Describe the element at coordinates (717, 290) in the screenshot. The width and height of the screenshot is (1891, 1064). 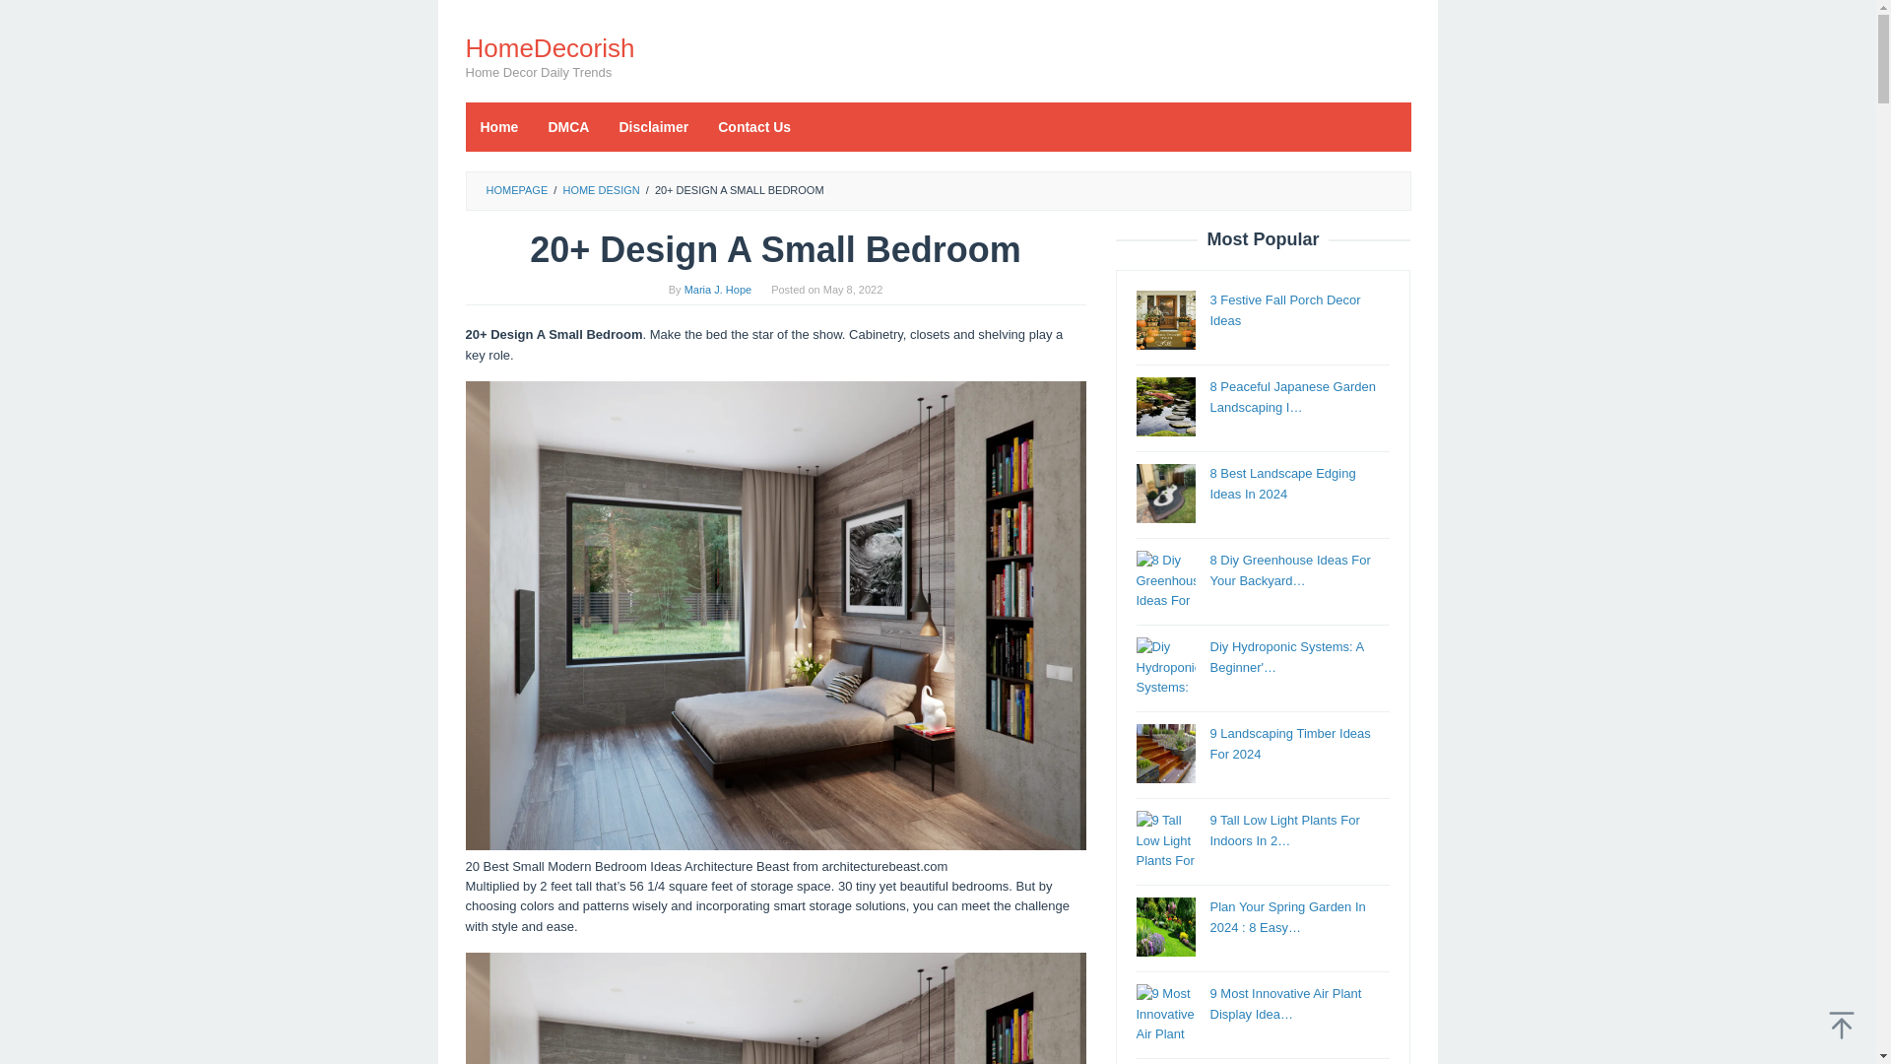
I see `Permalink to: Maria J. Hope` at that location.